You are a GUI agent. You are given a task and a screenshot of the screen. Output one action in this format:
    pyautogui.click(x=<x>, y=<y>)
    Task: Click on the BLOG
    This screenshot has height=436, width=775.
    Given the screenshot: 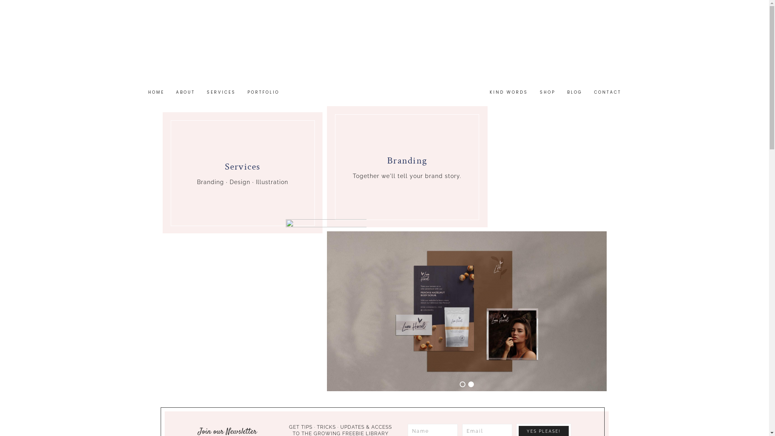 What is the action you would take?
    pyautogui.click(x=575, y=94)
    